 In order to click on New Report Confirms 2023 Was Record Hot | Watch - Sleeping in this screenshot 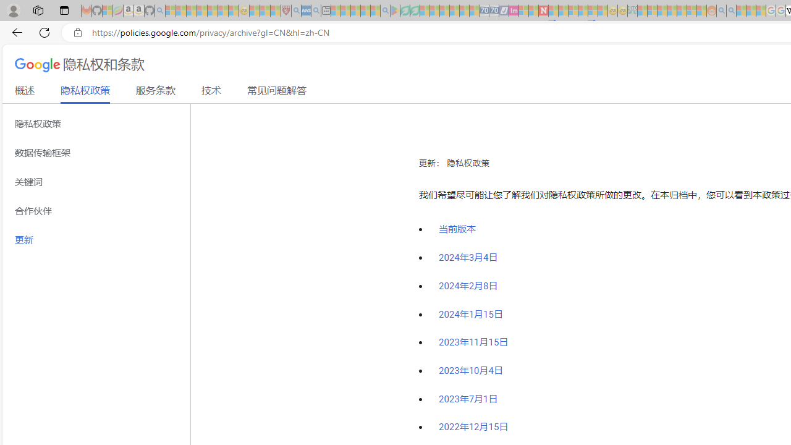, I will do `click(212, 11)`.